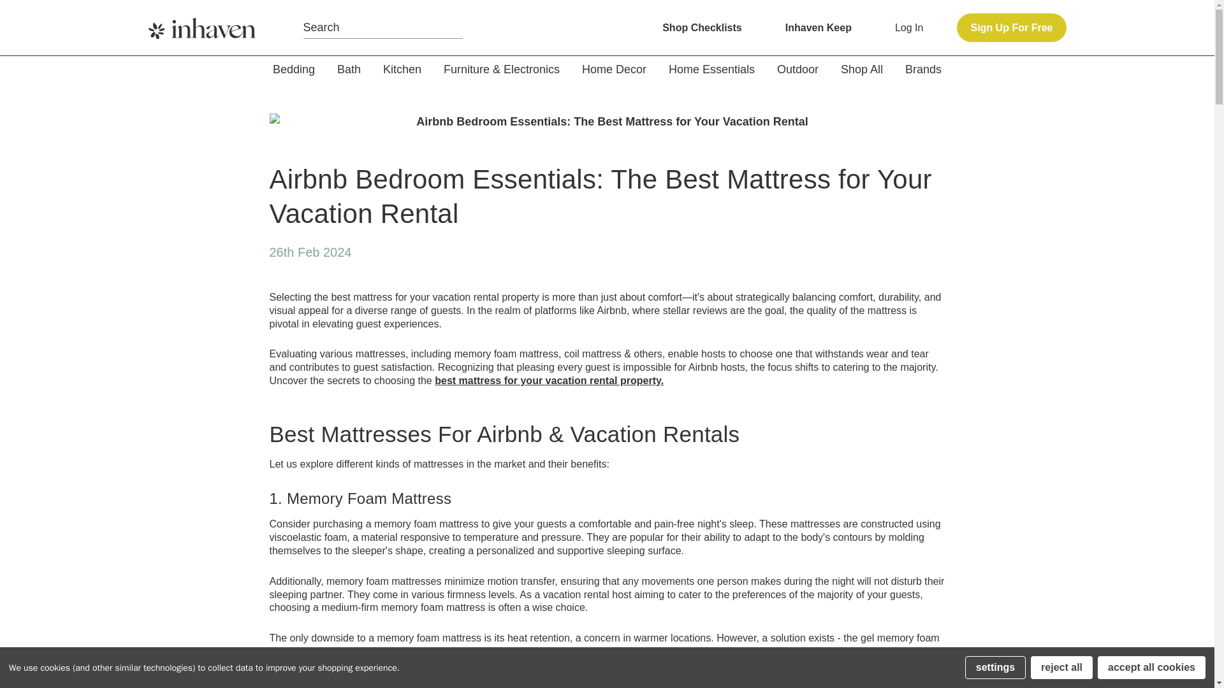  Describe the element at coordinates (819, 27) in the screenshot. I see `Inhaven Keep` at that location.